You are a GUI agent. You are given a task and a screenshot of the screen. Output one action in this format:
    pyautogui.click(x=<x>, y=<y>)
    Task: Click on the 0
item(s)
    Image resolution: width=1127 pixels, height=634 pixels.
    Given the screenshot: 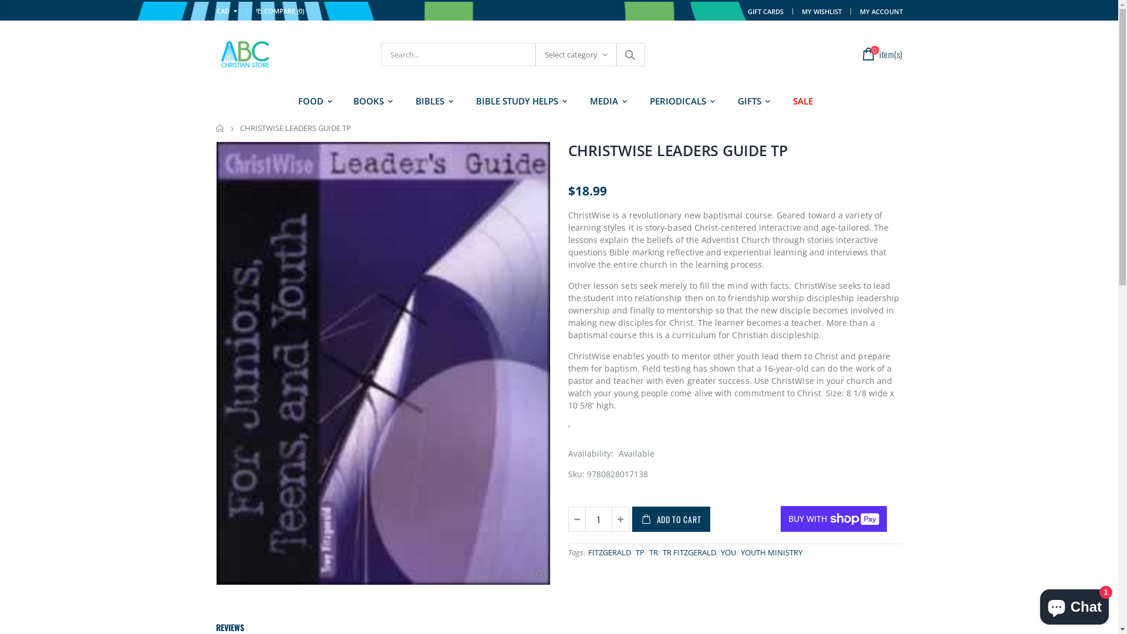 What is the action you would take?
    pyautogui.click(x=880, y=53)
    